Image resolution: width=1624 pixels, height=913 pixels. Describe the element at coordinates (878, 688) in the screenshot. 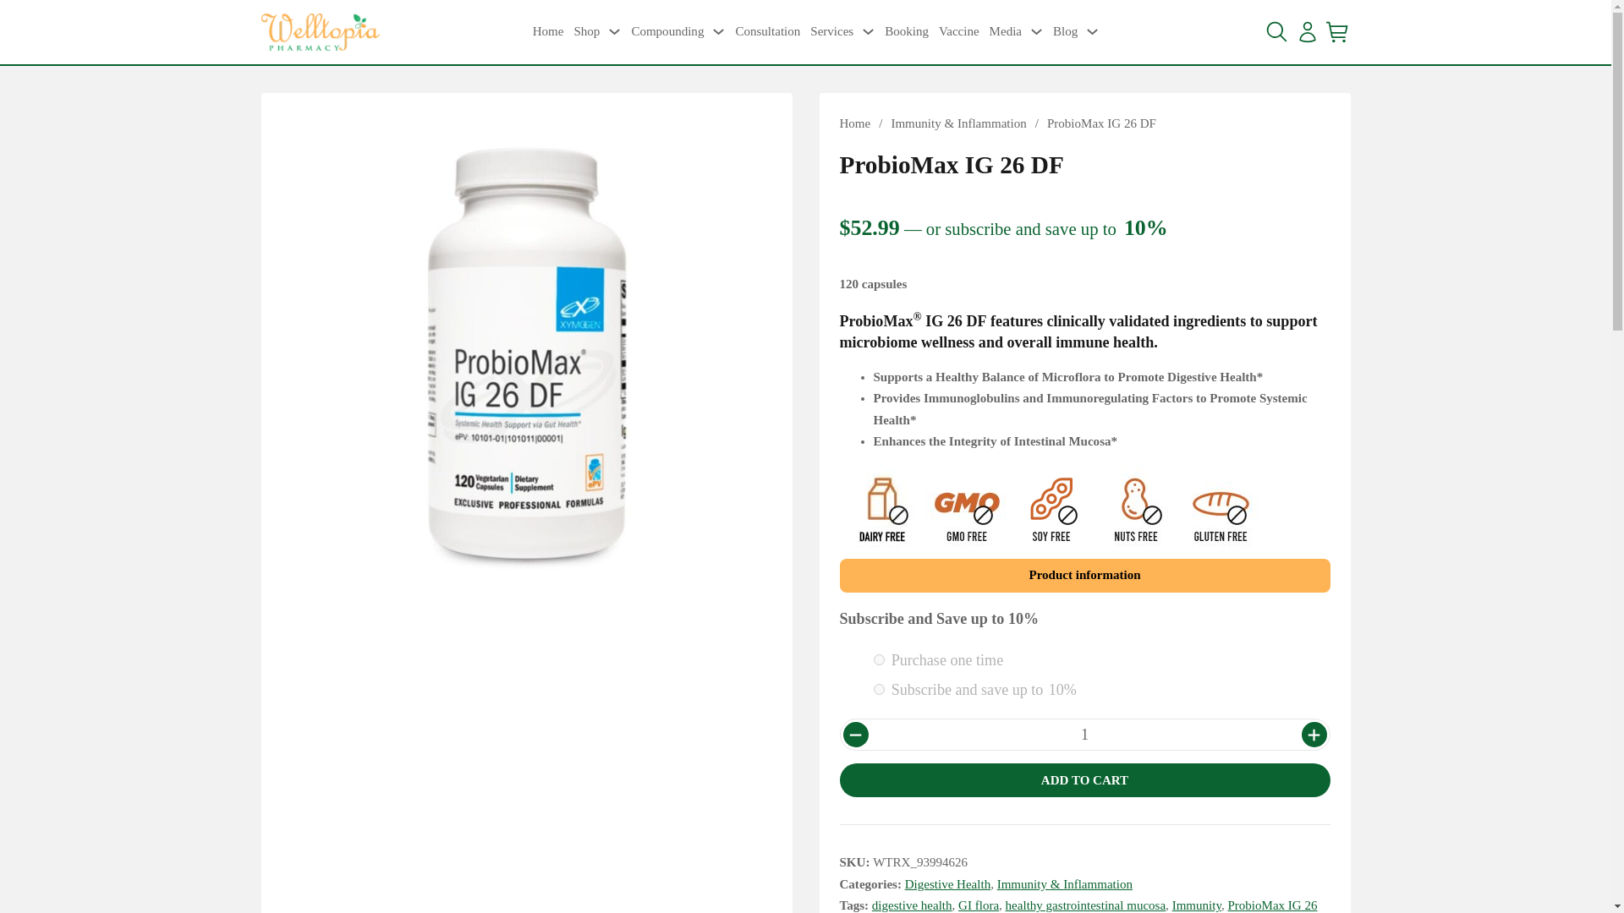

I see `yes` at that location.